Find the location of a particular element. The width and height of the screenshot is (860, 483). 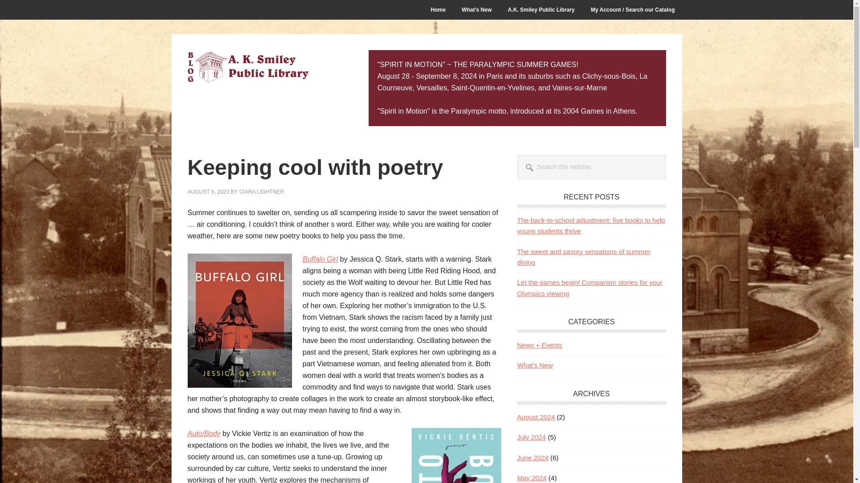

July 2024 is located at coordinates (531, 437).